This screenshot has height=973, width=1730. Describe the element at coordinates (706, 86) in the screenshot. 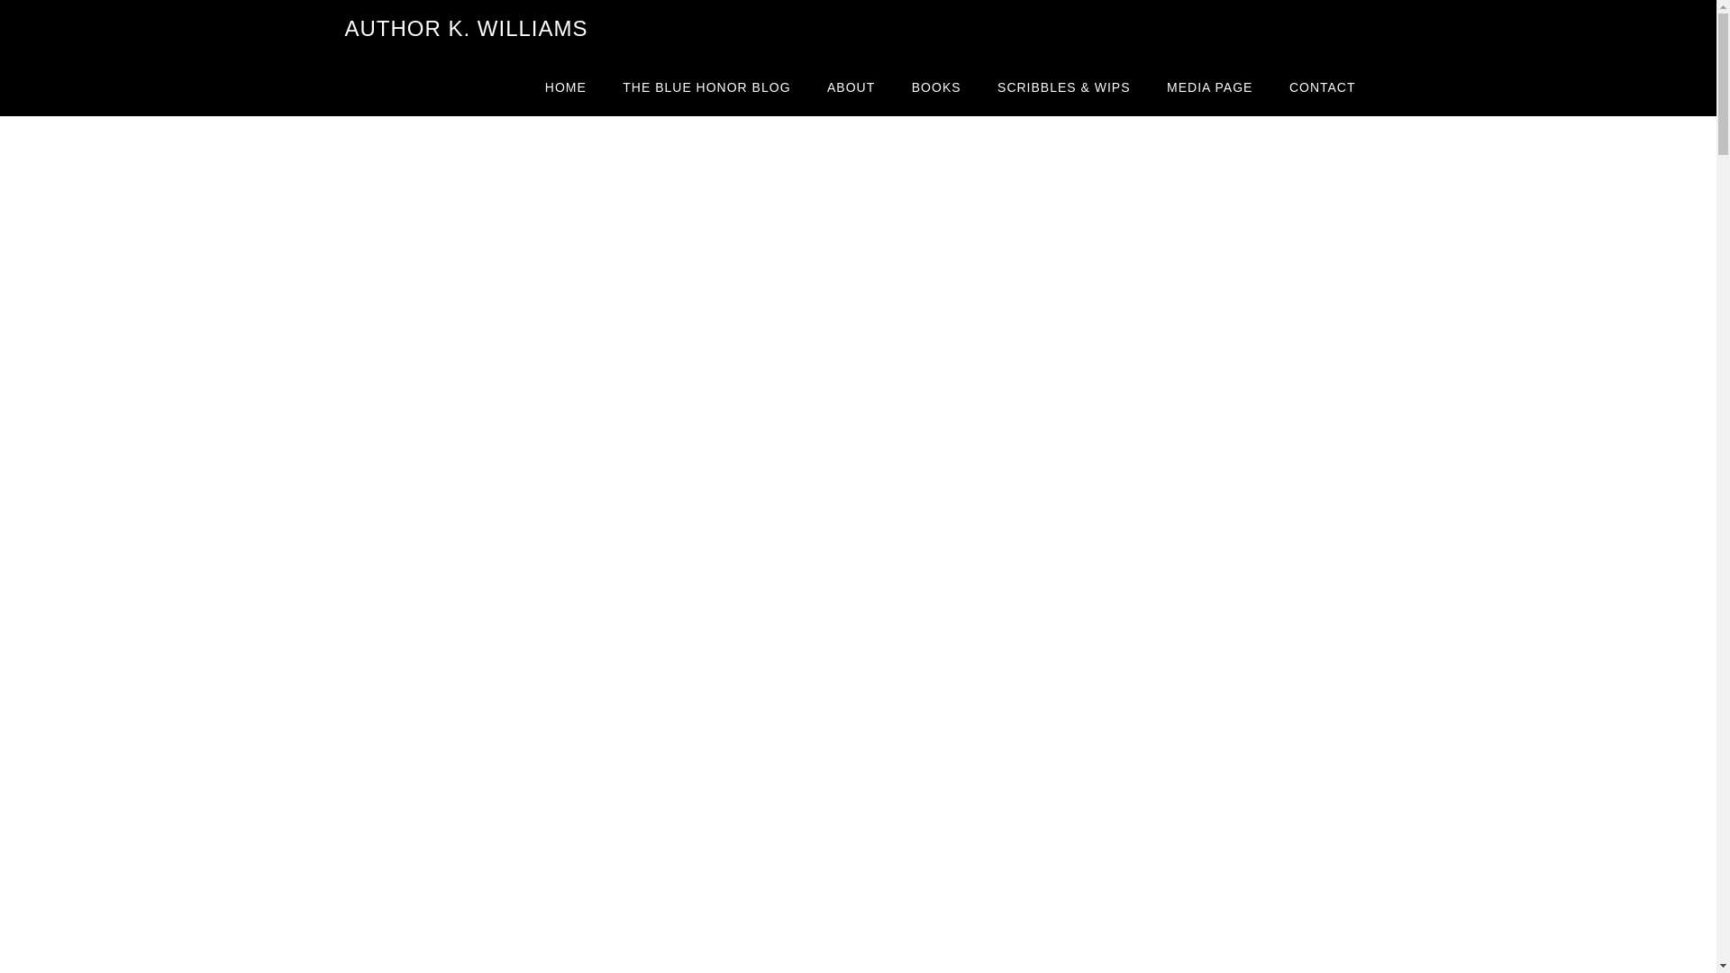

I see `THE BLUE HONOR BLOG` at that location.